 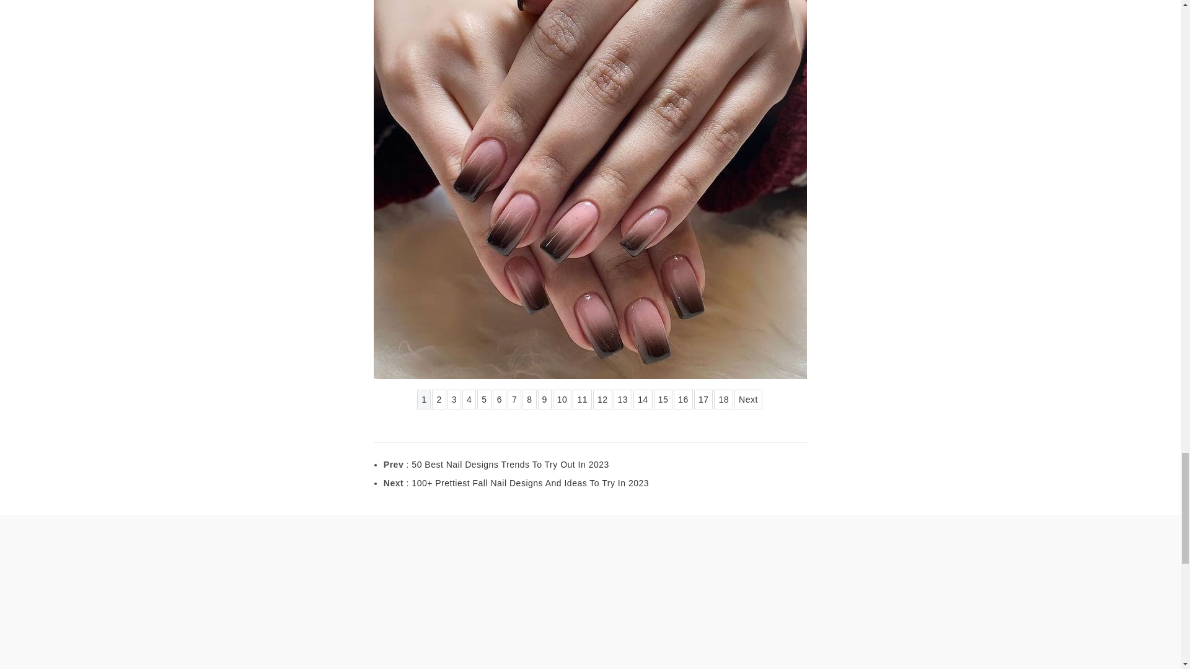 I want to click on 17, so click(x=703, y=399).